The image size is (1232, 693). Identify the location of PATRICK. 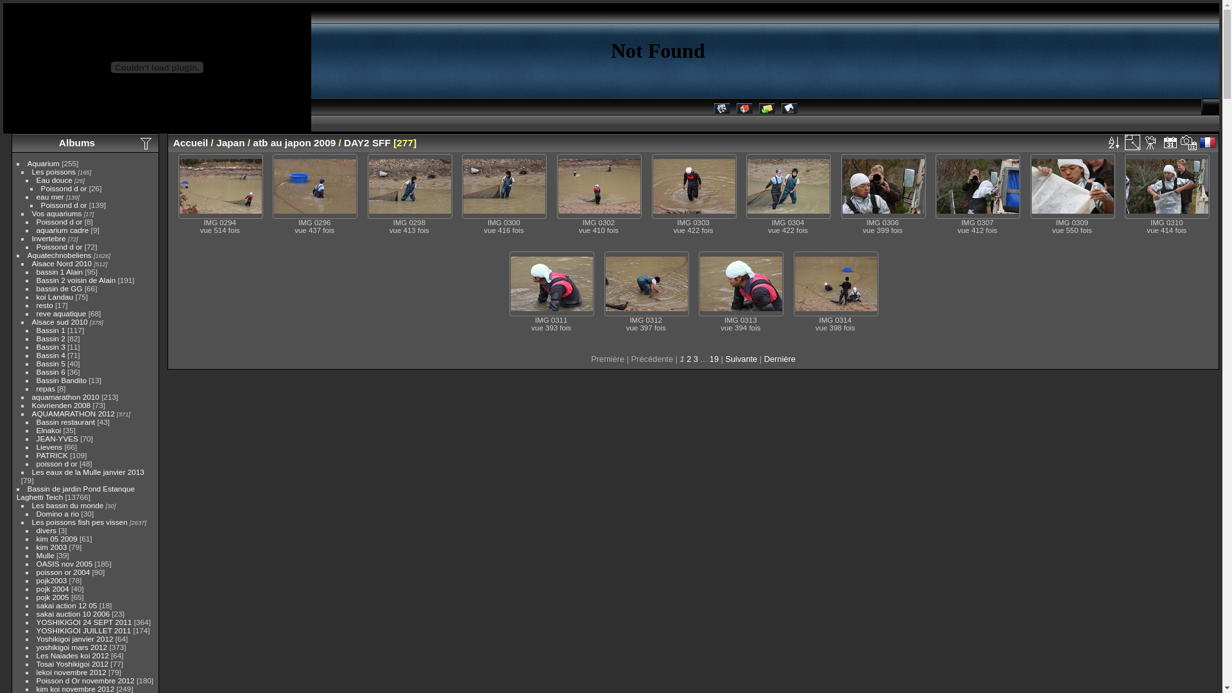
(53, 456).